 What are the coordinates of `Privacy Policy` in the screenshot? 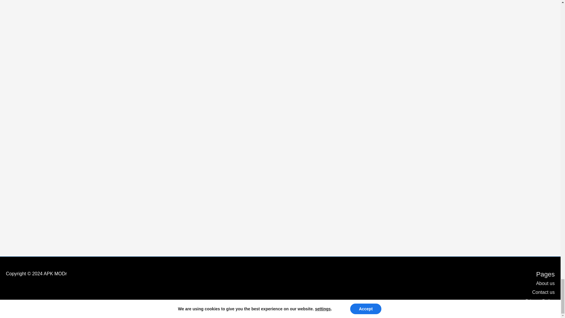 It's located at (537, 301).